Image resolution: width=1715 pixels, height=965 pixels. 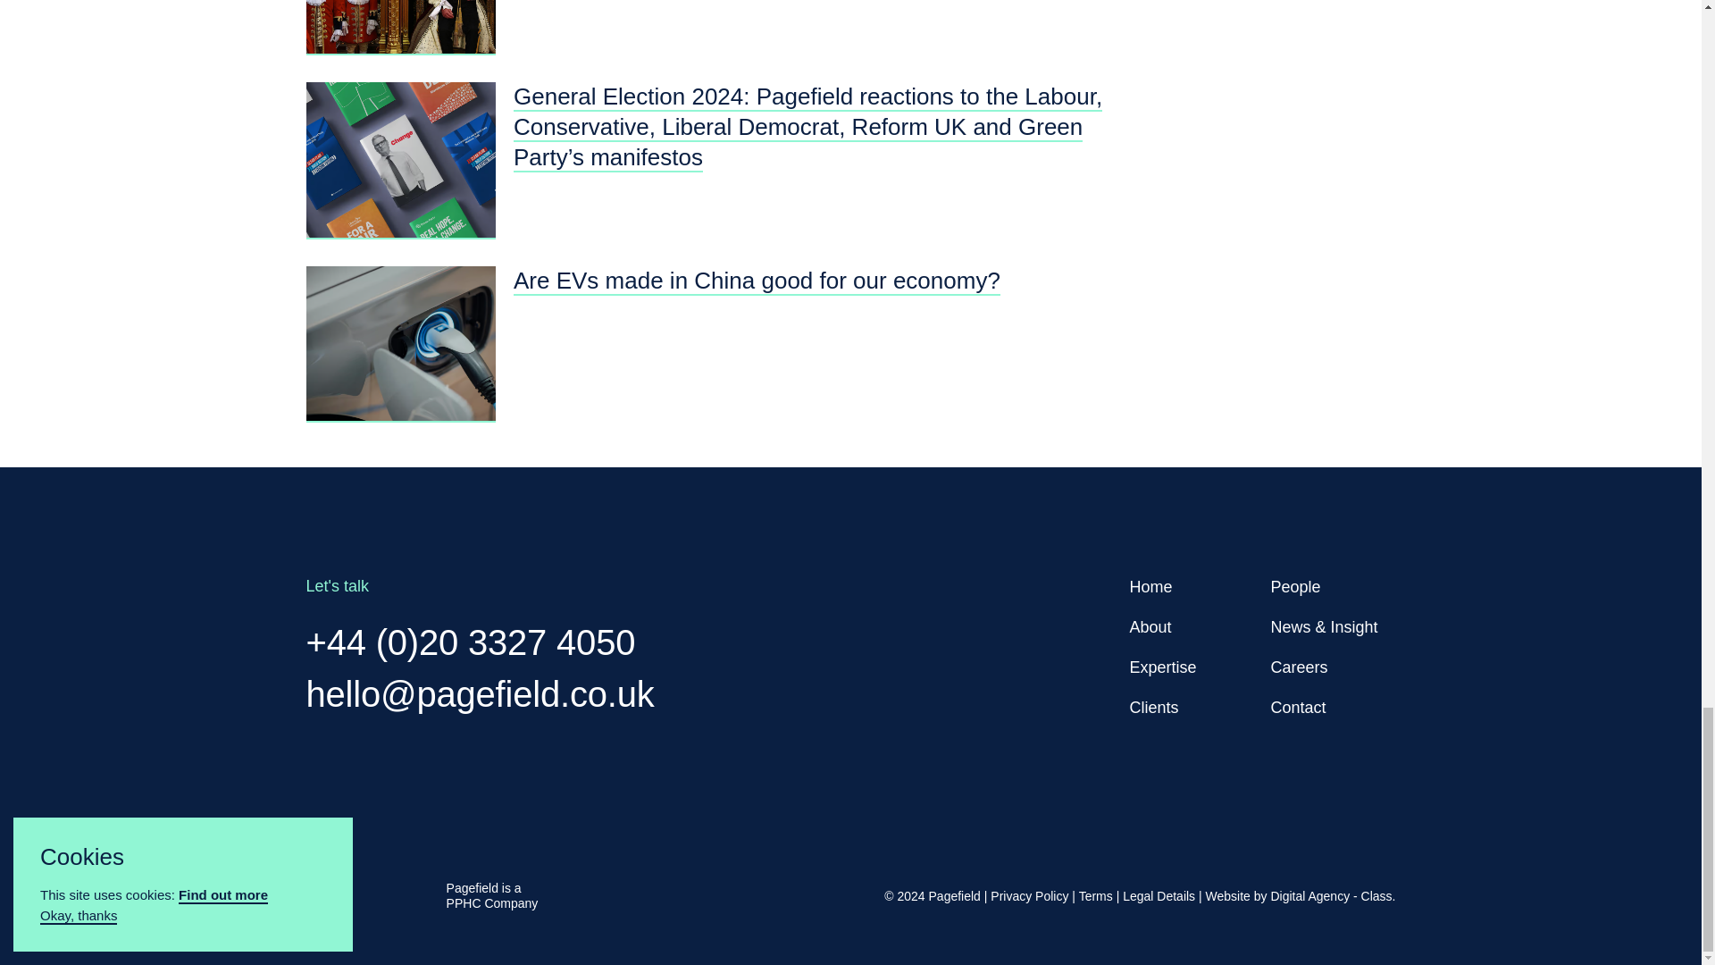 What do you see at coordinates (1299, 667) in the screenshot?
I see `Careers` at bounding box center [1299, 667].